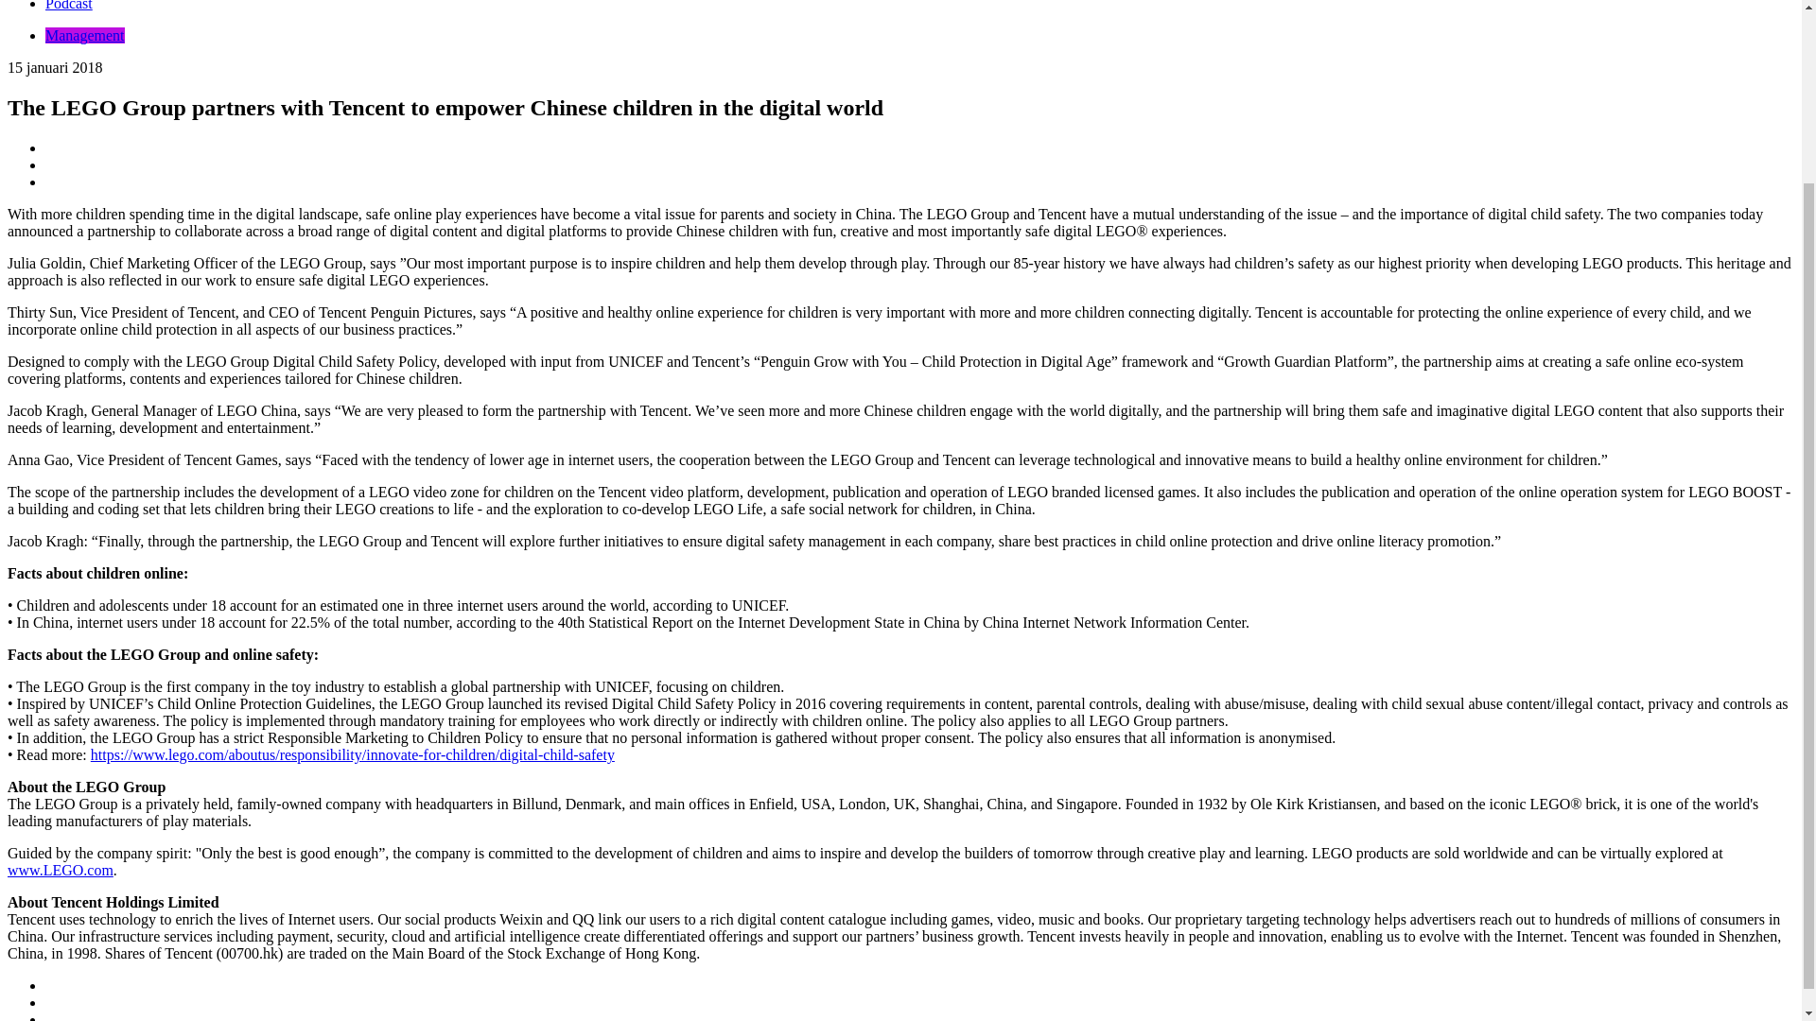 The width and height of the screenshot is (1816, 1021). What do you see at coordinates (60, 870) in the screenshot?
I see `www.LEGO.com` at bounding box center [60, 870].